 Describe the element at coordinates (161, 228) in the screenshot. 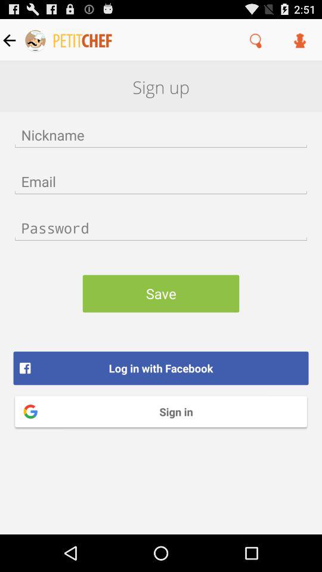

I see `enter password` at that location.